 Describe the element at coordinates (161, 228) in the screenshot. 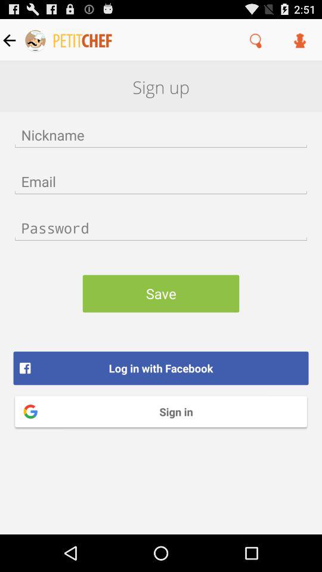

I see `enter password` at that location.